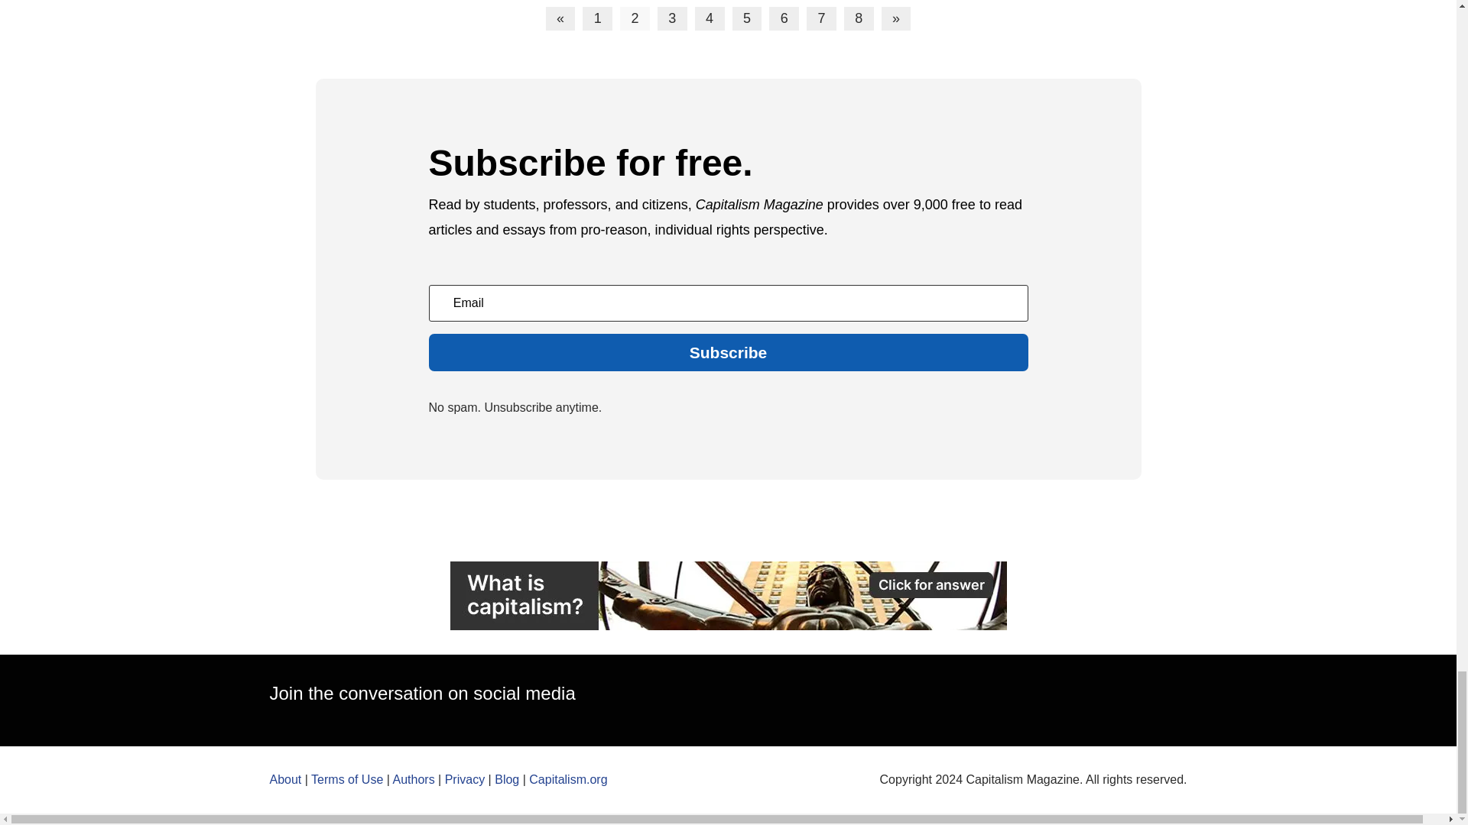 The image size is (1468, 825). What do you see at coordinates (710, 18) in the screenshot?
I see `Page 4` at bounding box center [710, 18].